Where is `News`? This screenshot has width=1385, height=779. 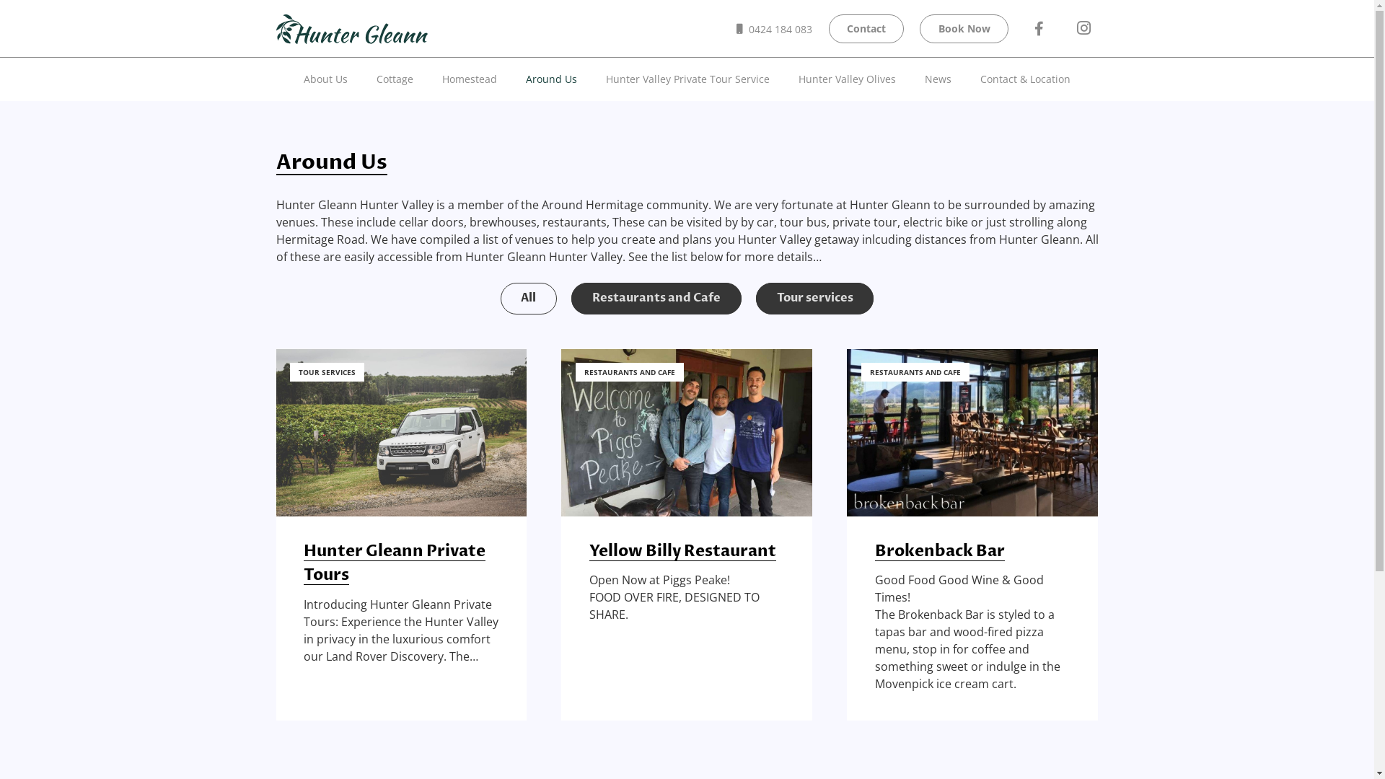 News is located at coordinates (938, 79).